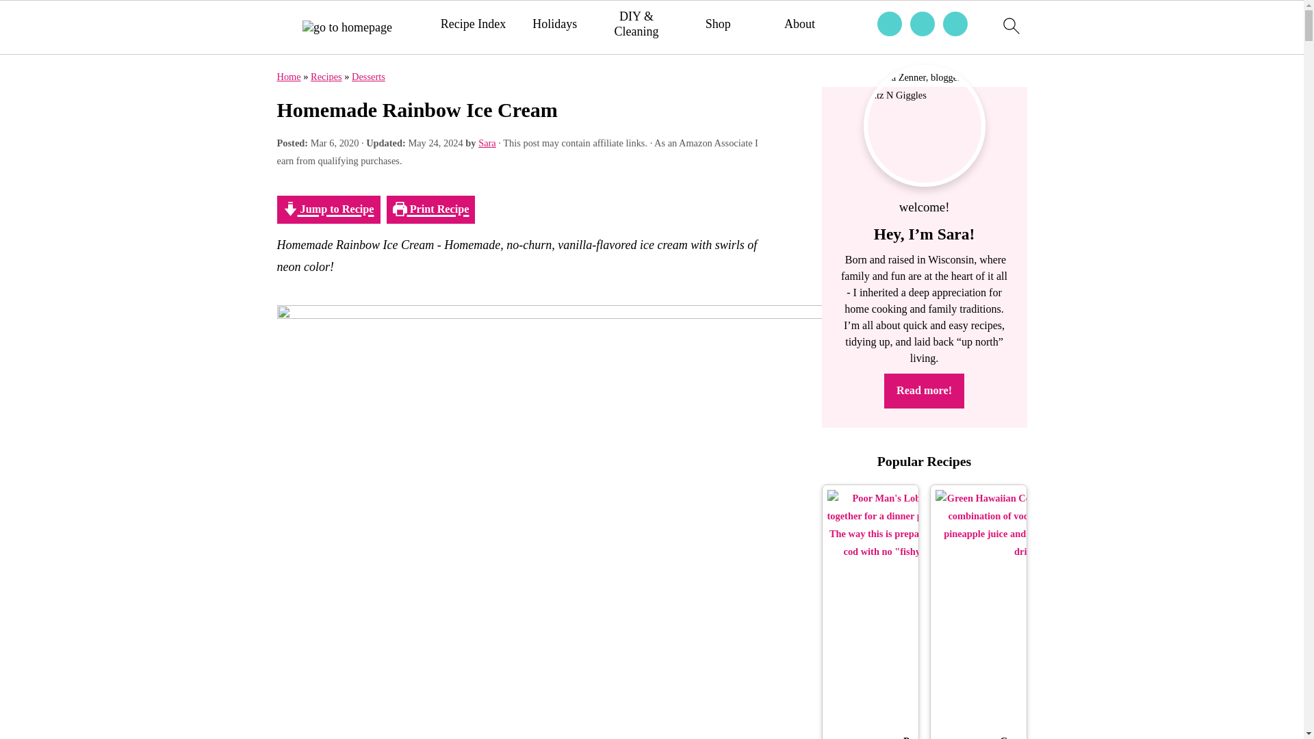 Image resolution: width=1314 pixels, height=739 pixels. Describe the element at coordinates (1010, 27) in the screenshot. I see `search icon` at that location.